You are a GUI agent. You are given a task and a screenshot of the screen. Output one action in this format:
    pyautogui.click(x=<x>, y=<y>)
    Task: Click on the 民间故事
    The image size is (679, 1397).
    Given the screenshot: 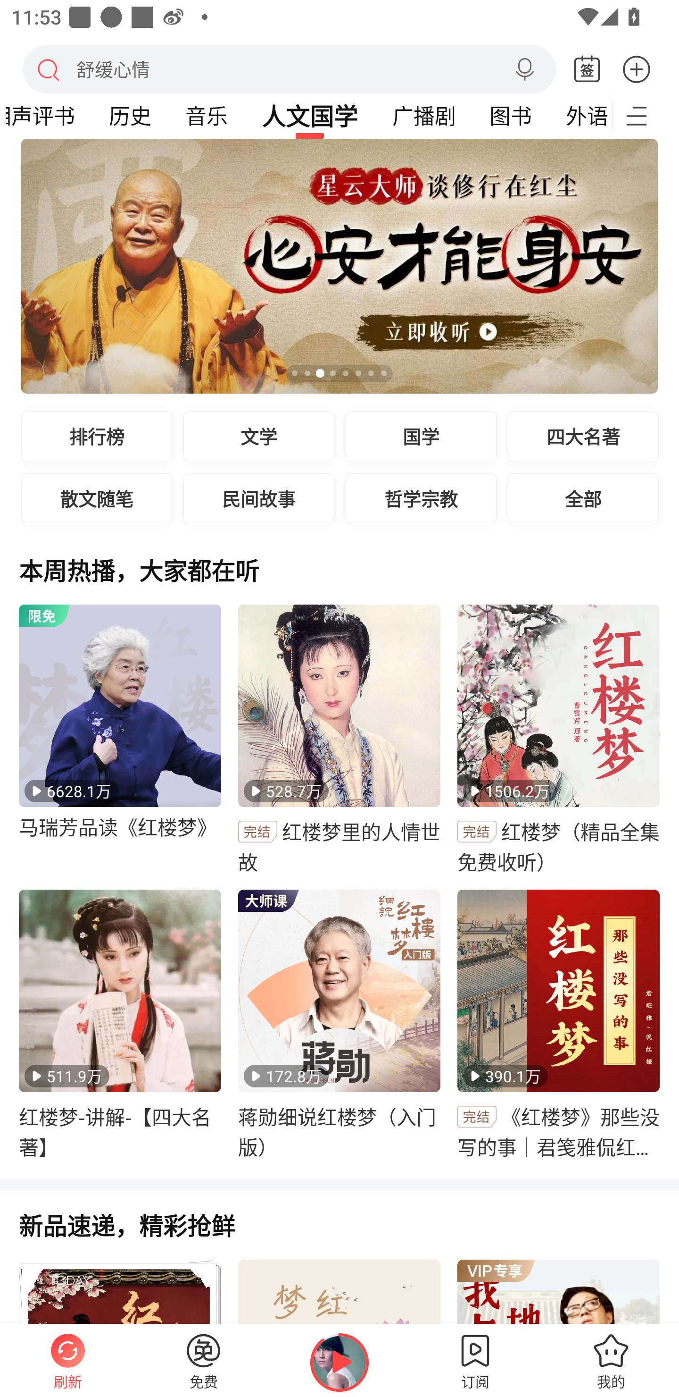 What is the action you would take?
    pyautogui.click(x=259, y=498)
    